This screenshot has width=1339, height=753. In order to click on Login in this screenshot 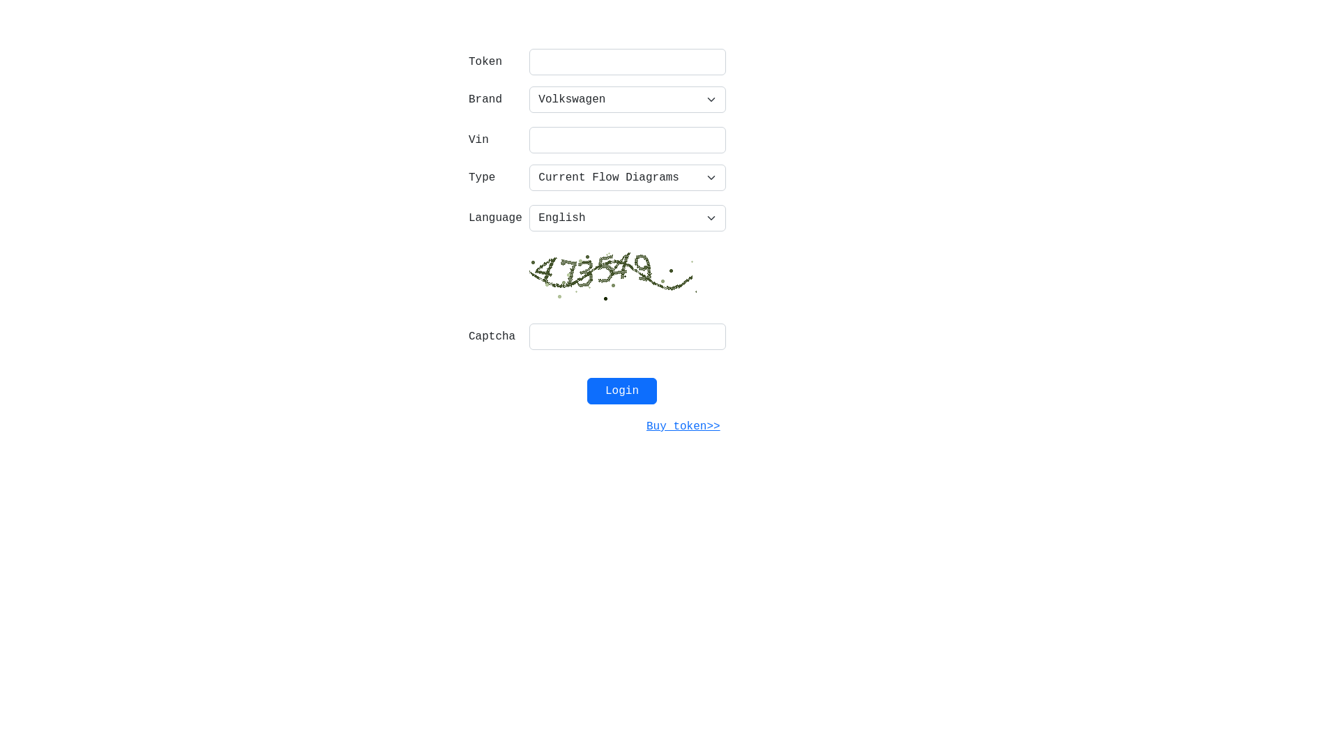, I will do `click(622, 391)`.